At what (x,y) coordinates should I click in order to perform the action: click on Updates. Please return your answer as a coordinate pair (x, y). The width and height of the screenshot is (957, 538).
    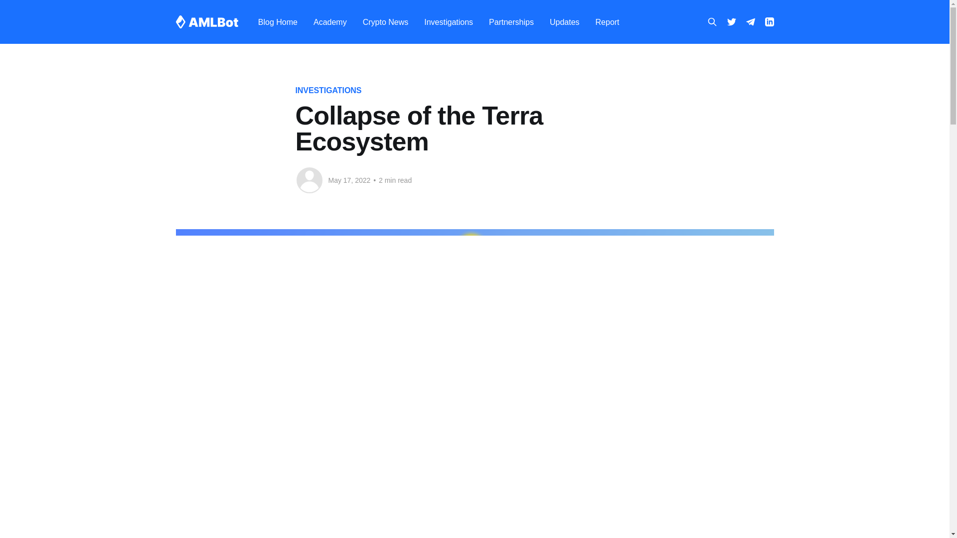
    Looking at the image, I should click on (564, 22).